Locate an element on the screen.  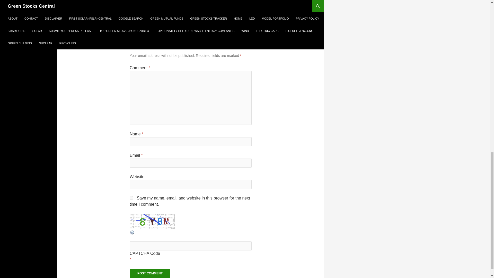
CAPTCHA Image is located at coordinates (152, 221).